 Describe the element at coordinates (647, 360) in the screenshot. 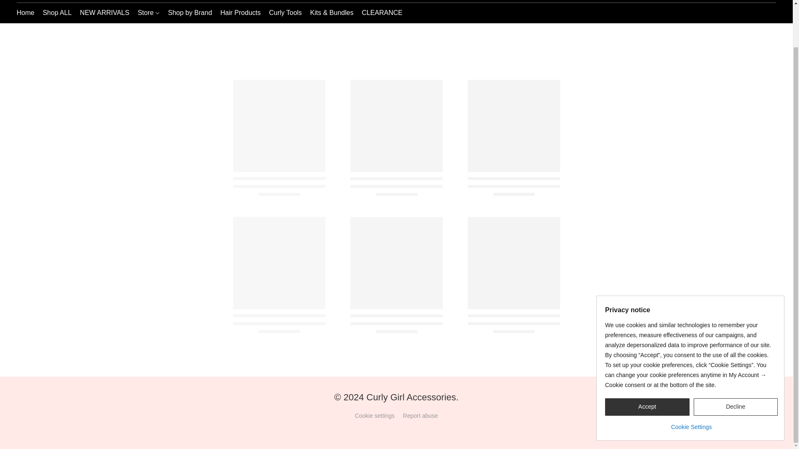

I see `Accept` at that location.